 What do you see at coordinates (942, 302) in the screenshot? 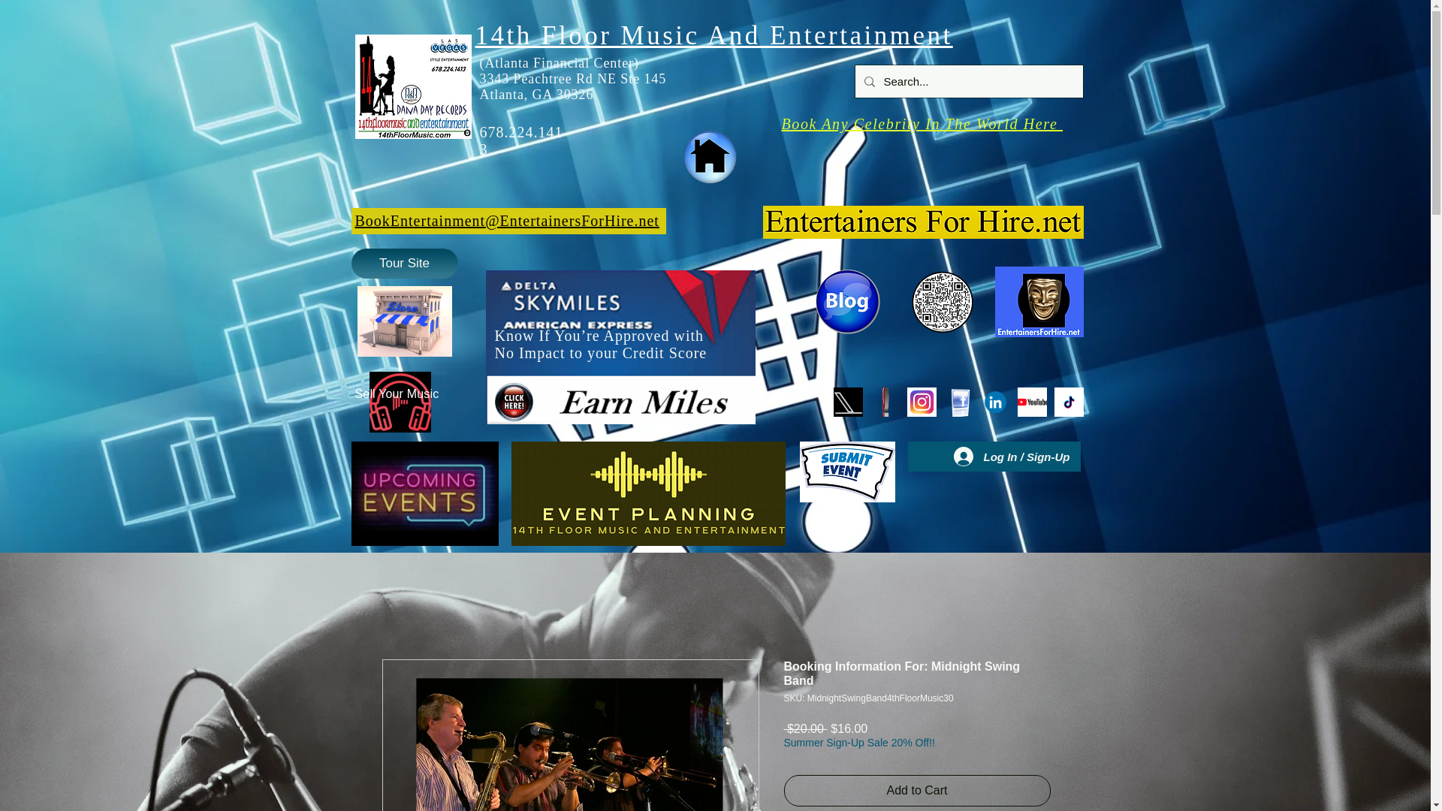
I see `Scan Code` at bounding box center [942, 302].